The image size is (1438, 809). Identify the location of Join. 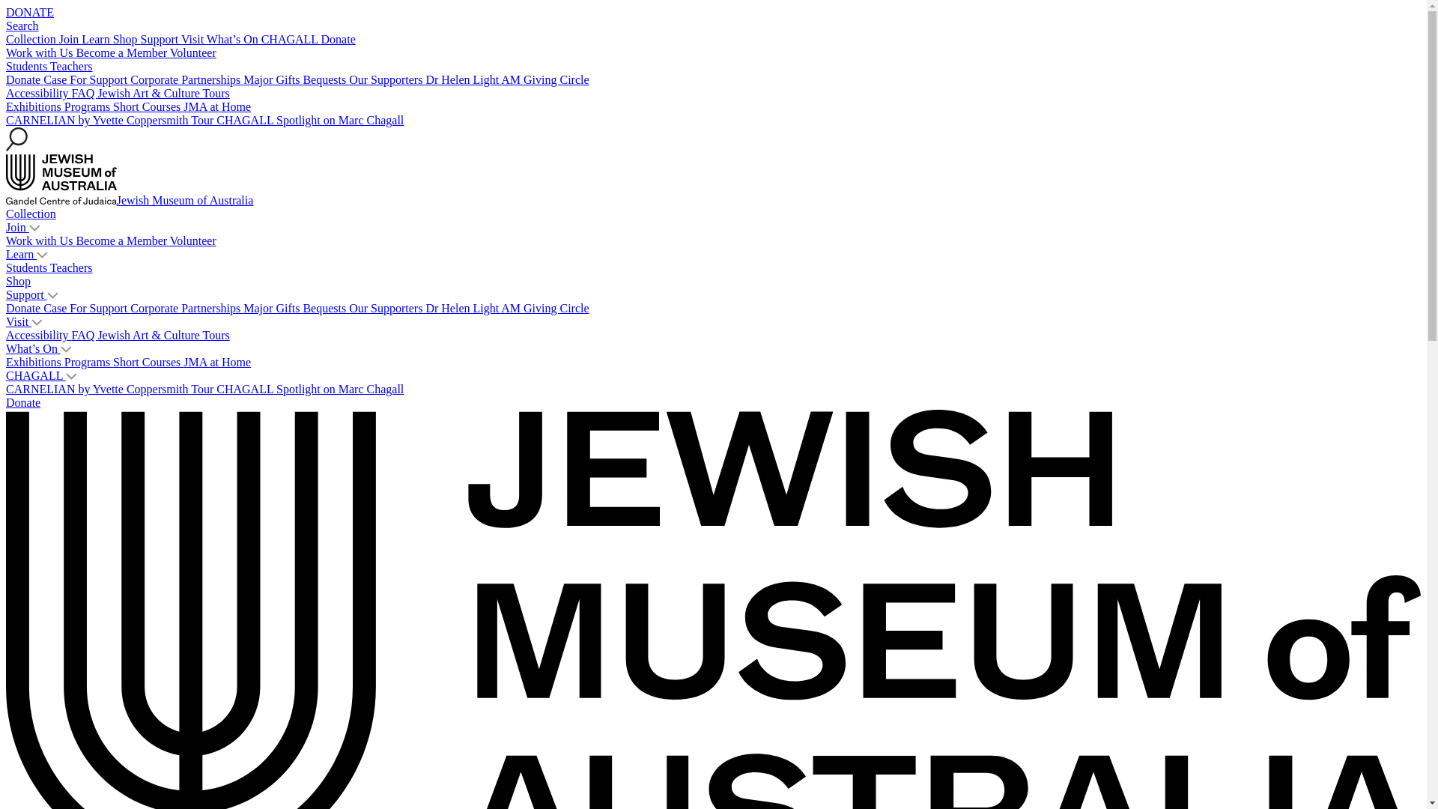
(18, 227).